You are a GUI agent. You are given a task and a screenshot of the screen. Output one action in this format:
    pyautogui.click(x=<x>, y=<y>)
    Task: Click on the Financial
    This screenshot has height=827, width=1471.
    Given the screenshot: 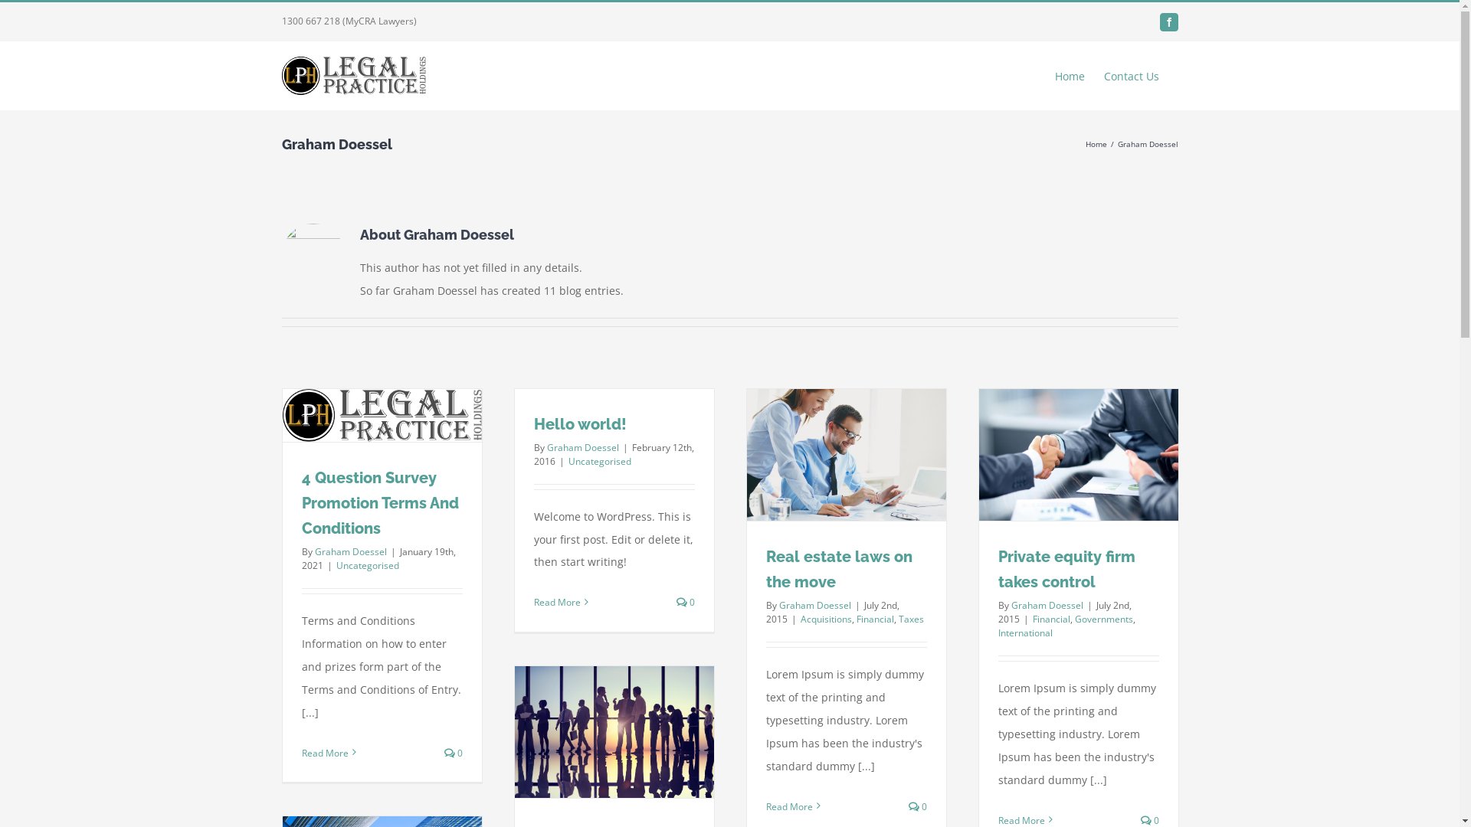 What is the action you would take?
    pyautogui.click(x=875, y=619)
    